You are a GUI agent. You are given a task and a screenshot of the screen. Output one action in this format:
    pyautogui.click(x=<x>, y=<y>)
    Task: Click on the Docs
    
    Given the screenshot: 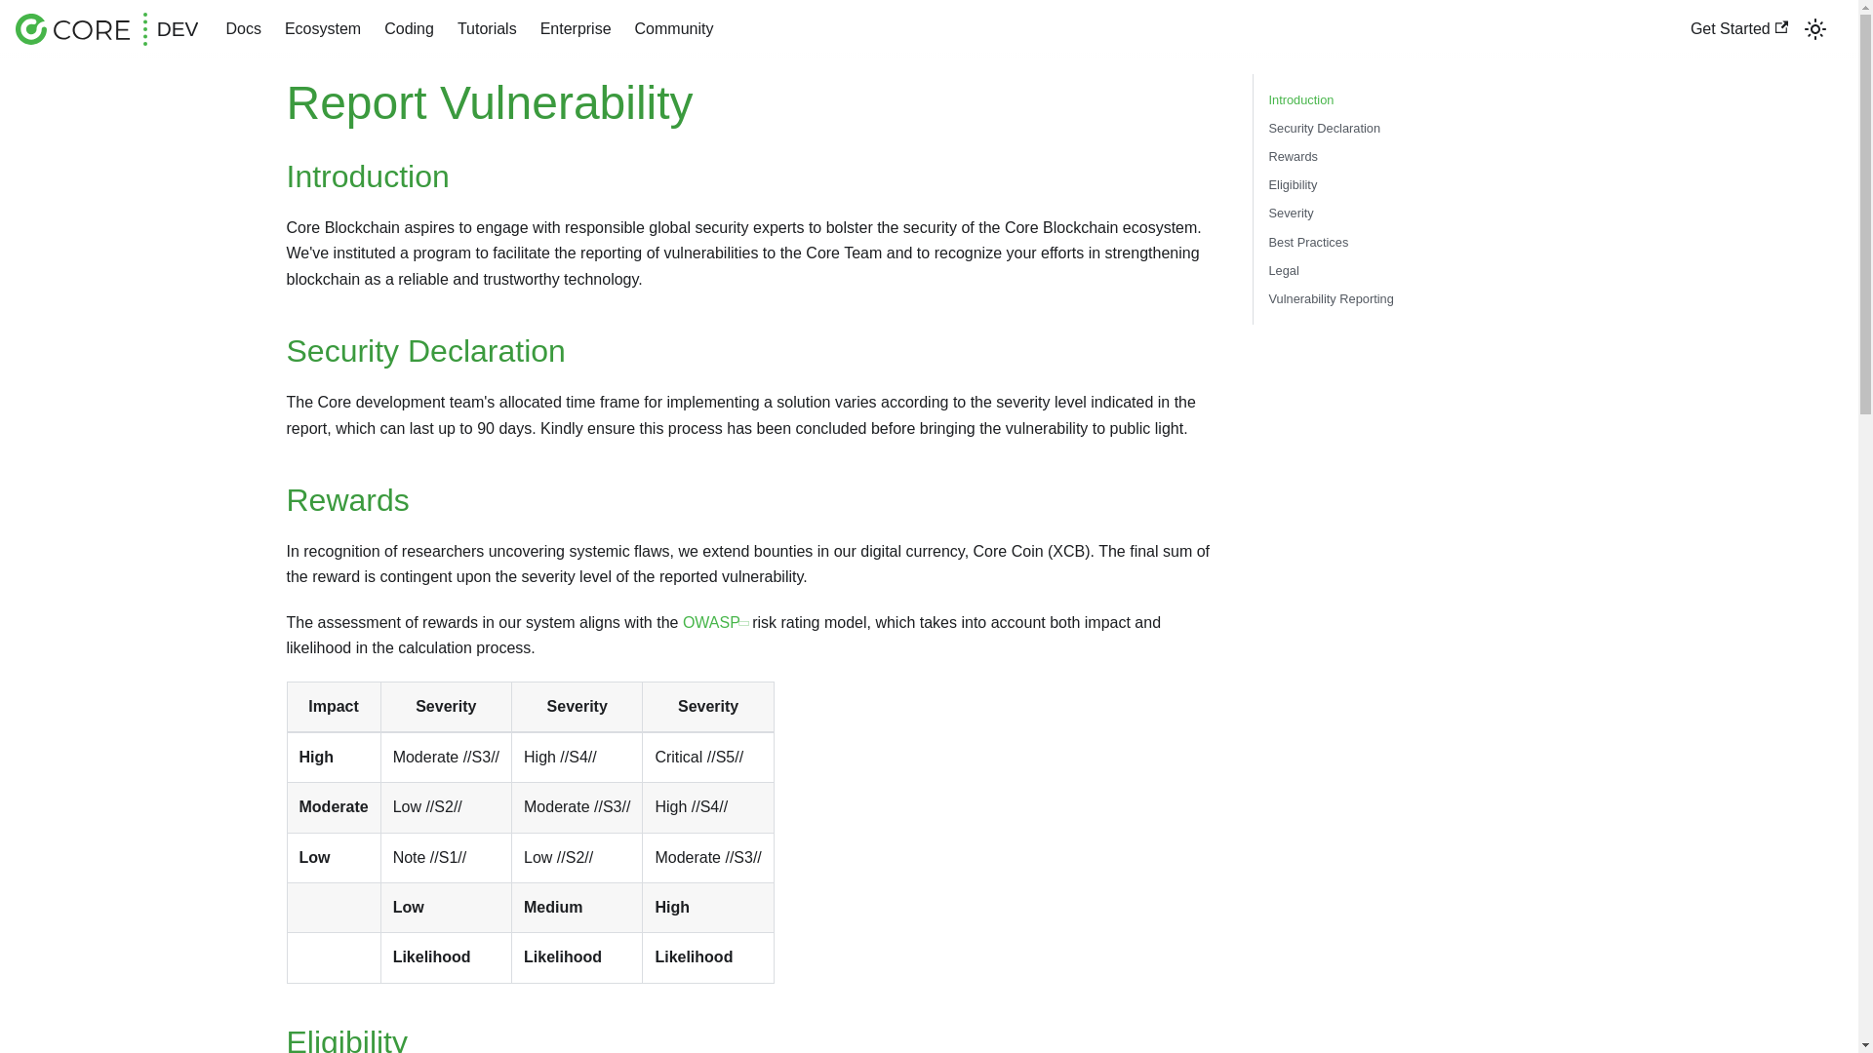 What is the action you would take?
    pyautogui.click(x=243, y=29)
    